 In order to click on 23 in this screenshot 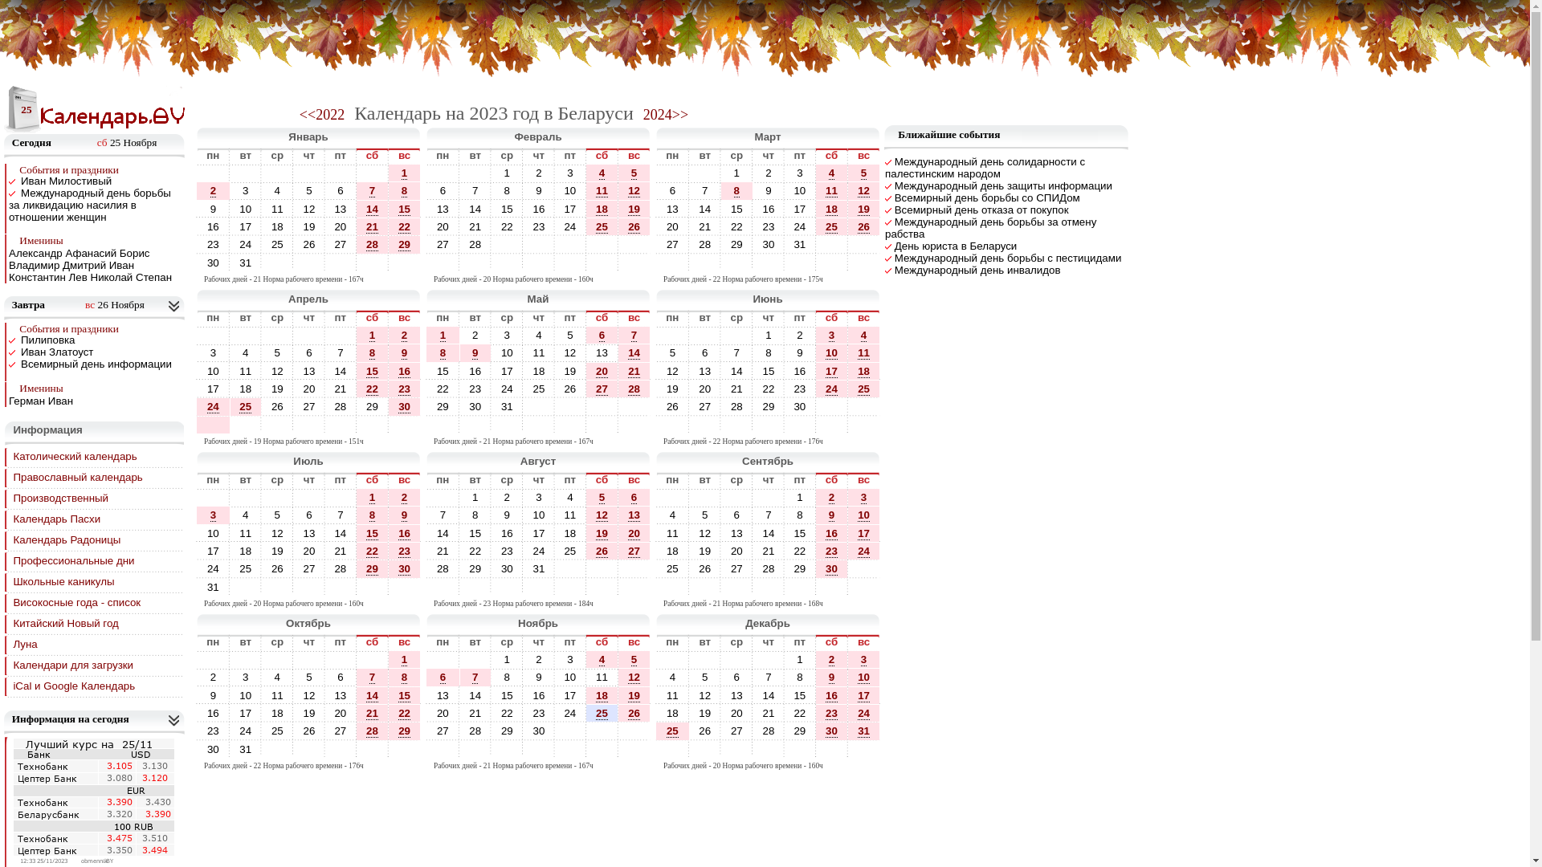, I will do `click(475, 389)`.